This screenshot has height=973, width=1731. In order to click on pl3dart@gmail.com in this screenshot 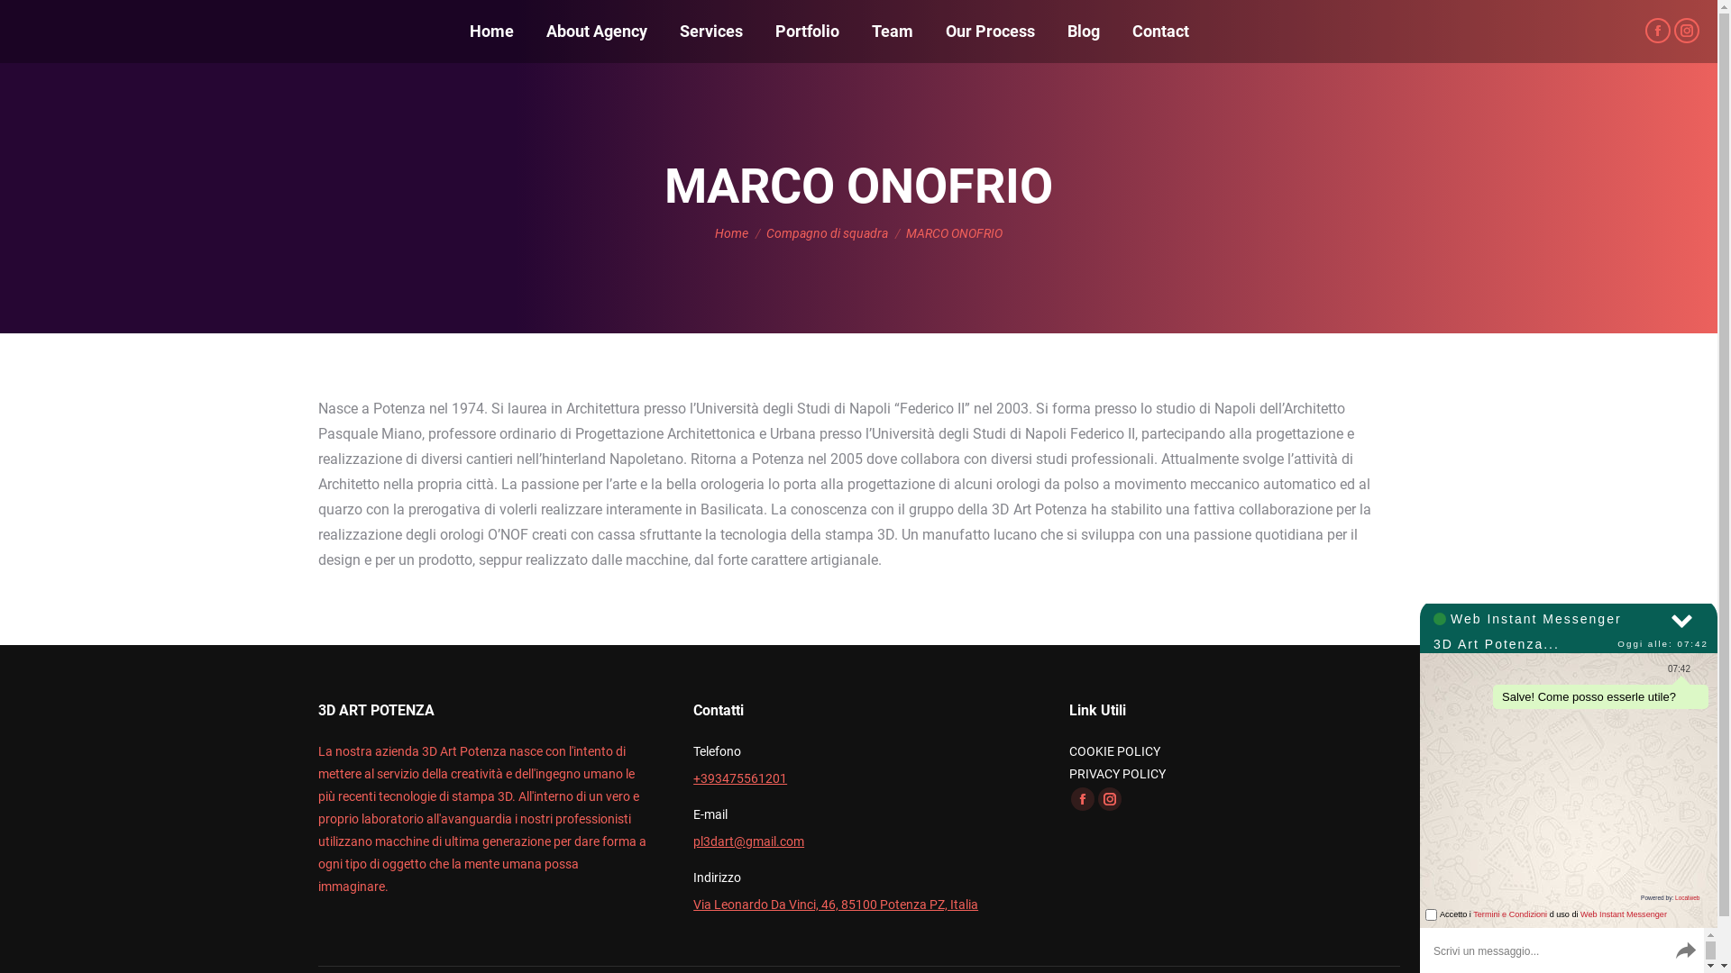, I will do `click(748, 841)`.